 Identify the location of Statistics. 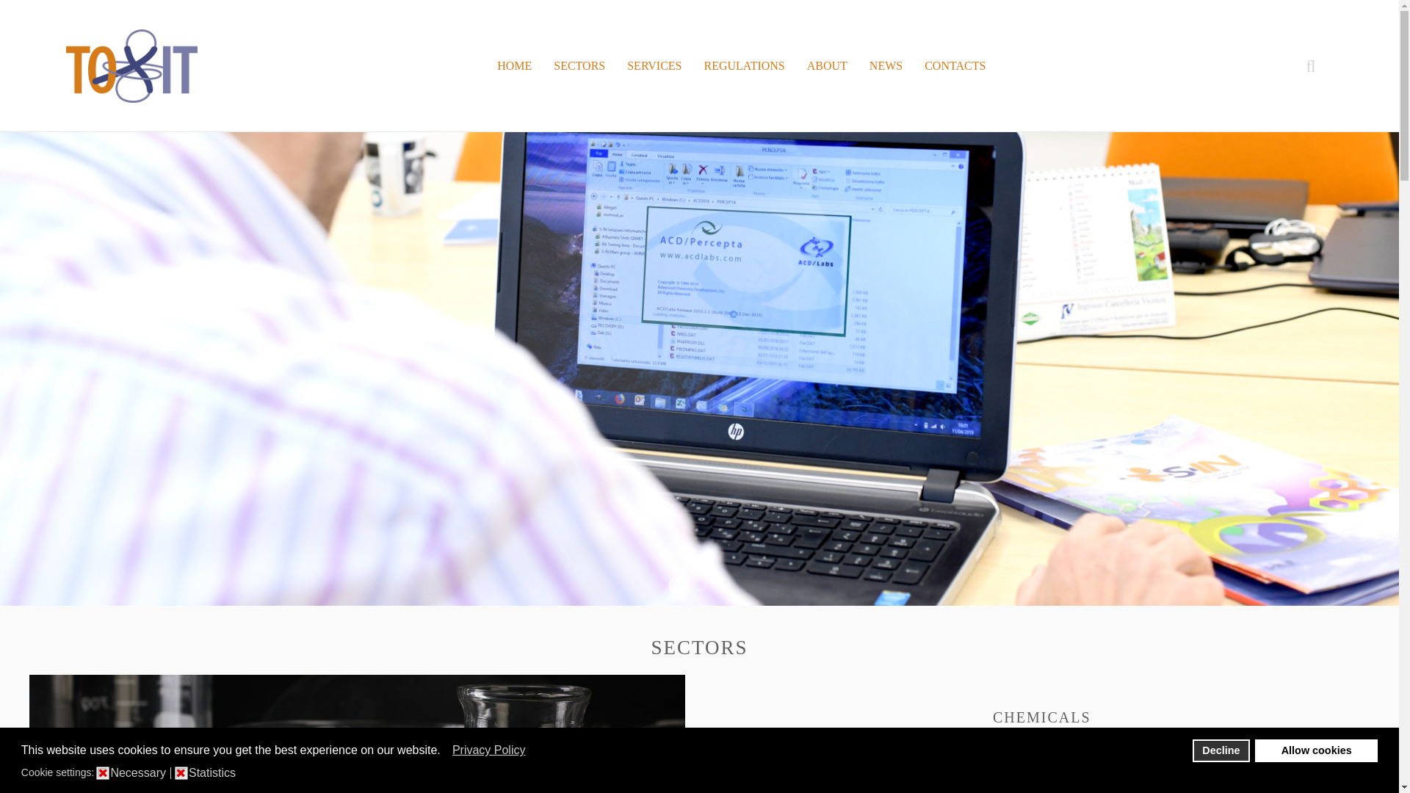
(214, 772).